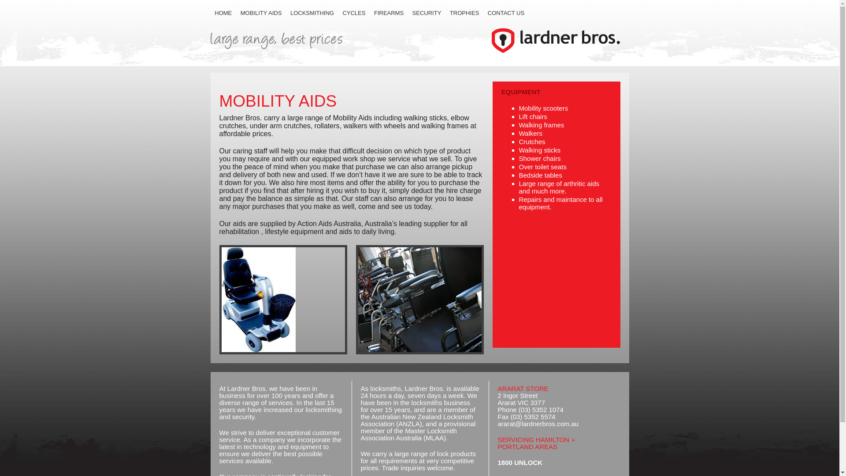 The height and width of the screenshot is (476, 846). I want to click on CONTACT US, so click(506, 13).